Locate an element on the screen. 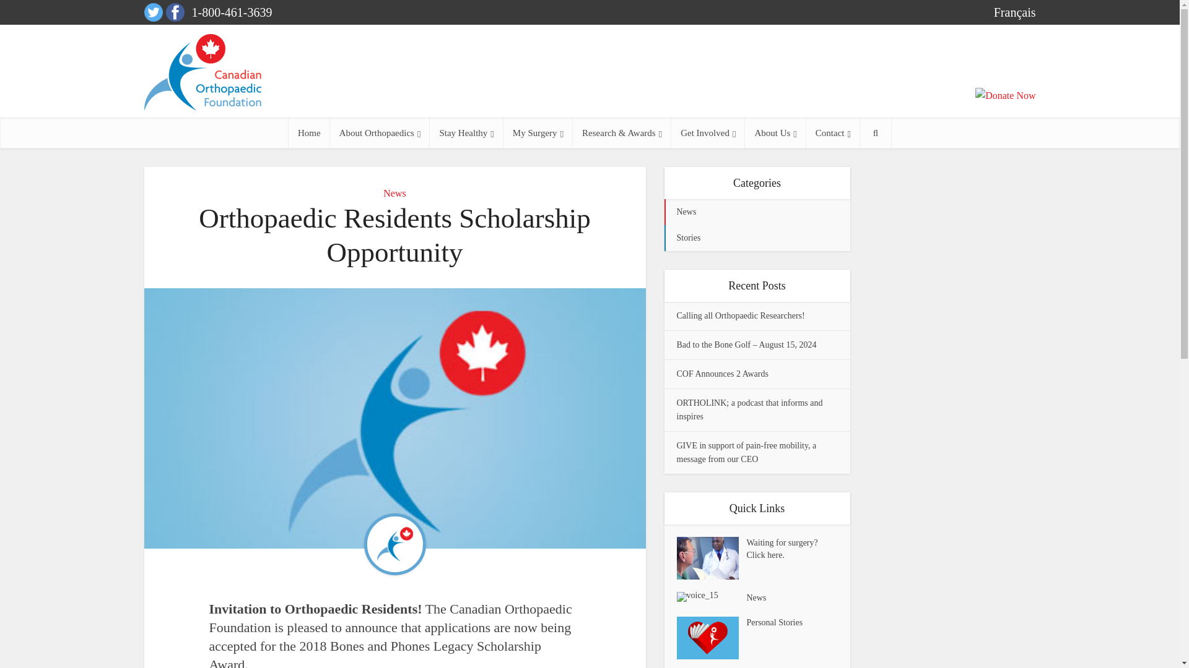 The width and height of the screenshot is (1189, 668). Canadian Orthopaedic Foundation is located at coordinates (202, 72).